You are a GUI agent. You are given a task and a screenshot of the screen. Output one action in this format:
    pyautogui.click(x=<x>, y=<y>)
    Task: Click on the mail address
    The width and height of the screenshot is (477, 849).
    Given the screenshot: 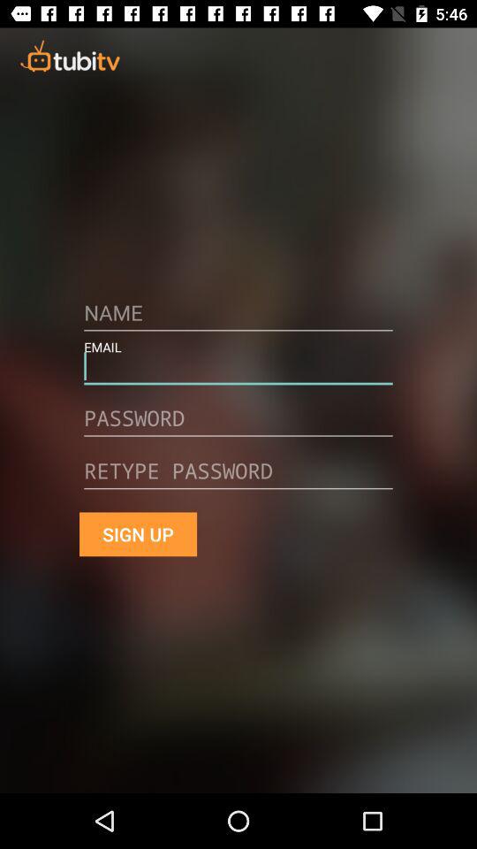 What is the action you would take?
    pyautogui.click(x=238, y=478)
    